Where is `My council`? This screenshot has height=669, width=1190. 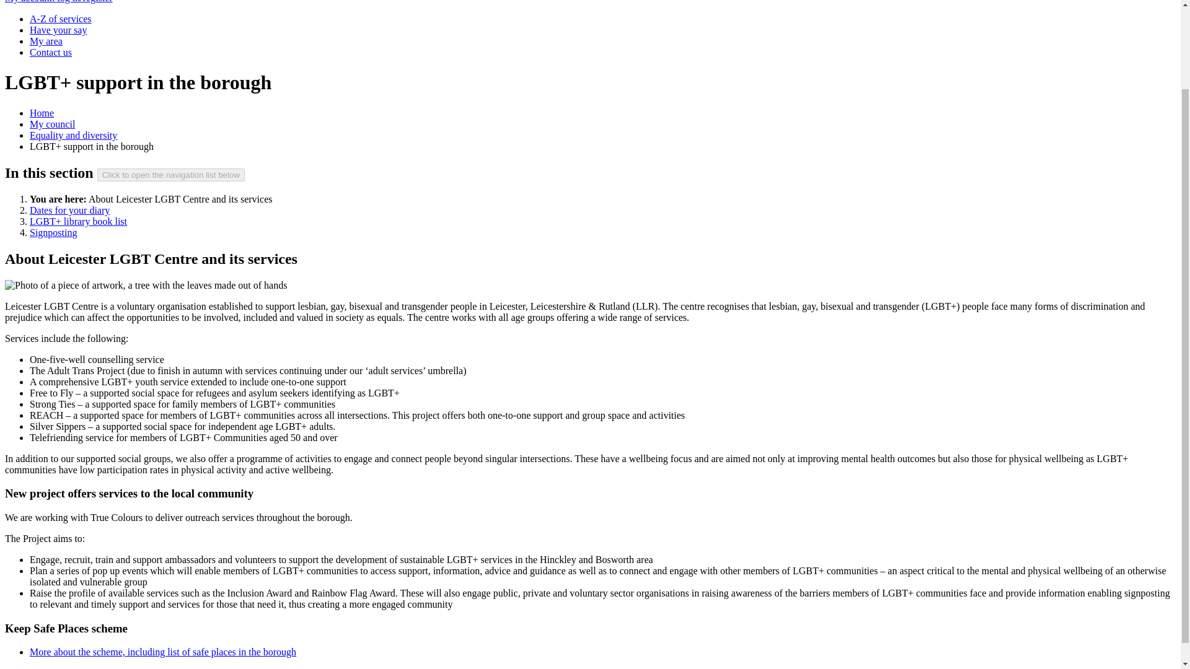 My council is located at coordinates (52, 124).